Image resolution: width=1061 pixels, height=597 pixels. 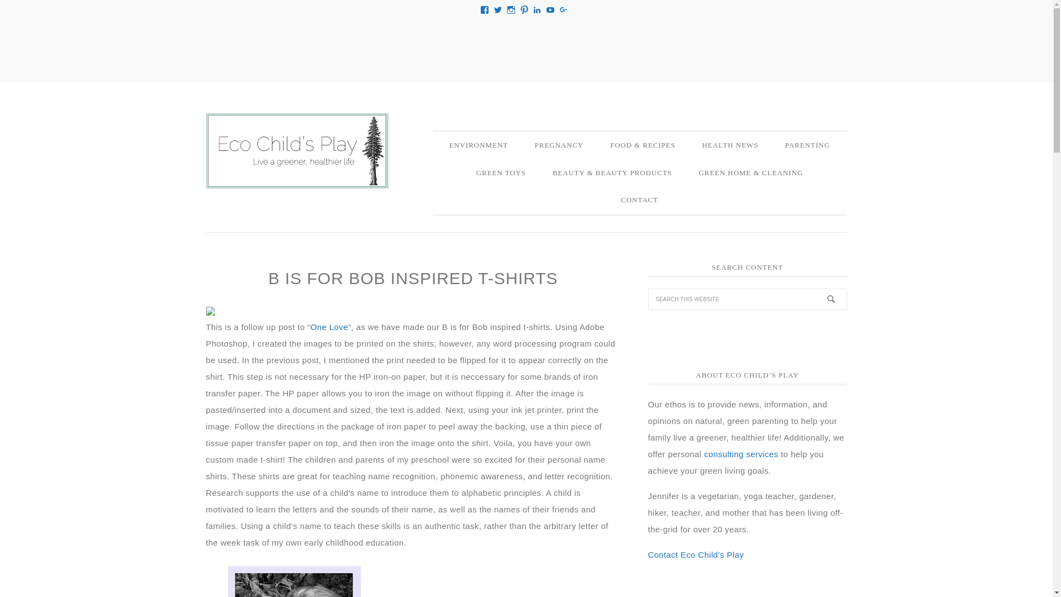 What do you see at coordinates (558, 145) in the screenshot?
I see `PREGNANCY` at bounding box center [558, 145].